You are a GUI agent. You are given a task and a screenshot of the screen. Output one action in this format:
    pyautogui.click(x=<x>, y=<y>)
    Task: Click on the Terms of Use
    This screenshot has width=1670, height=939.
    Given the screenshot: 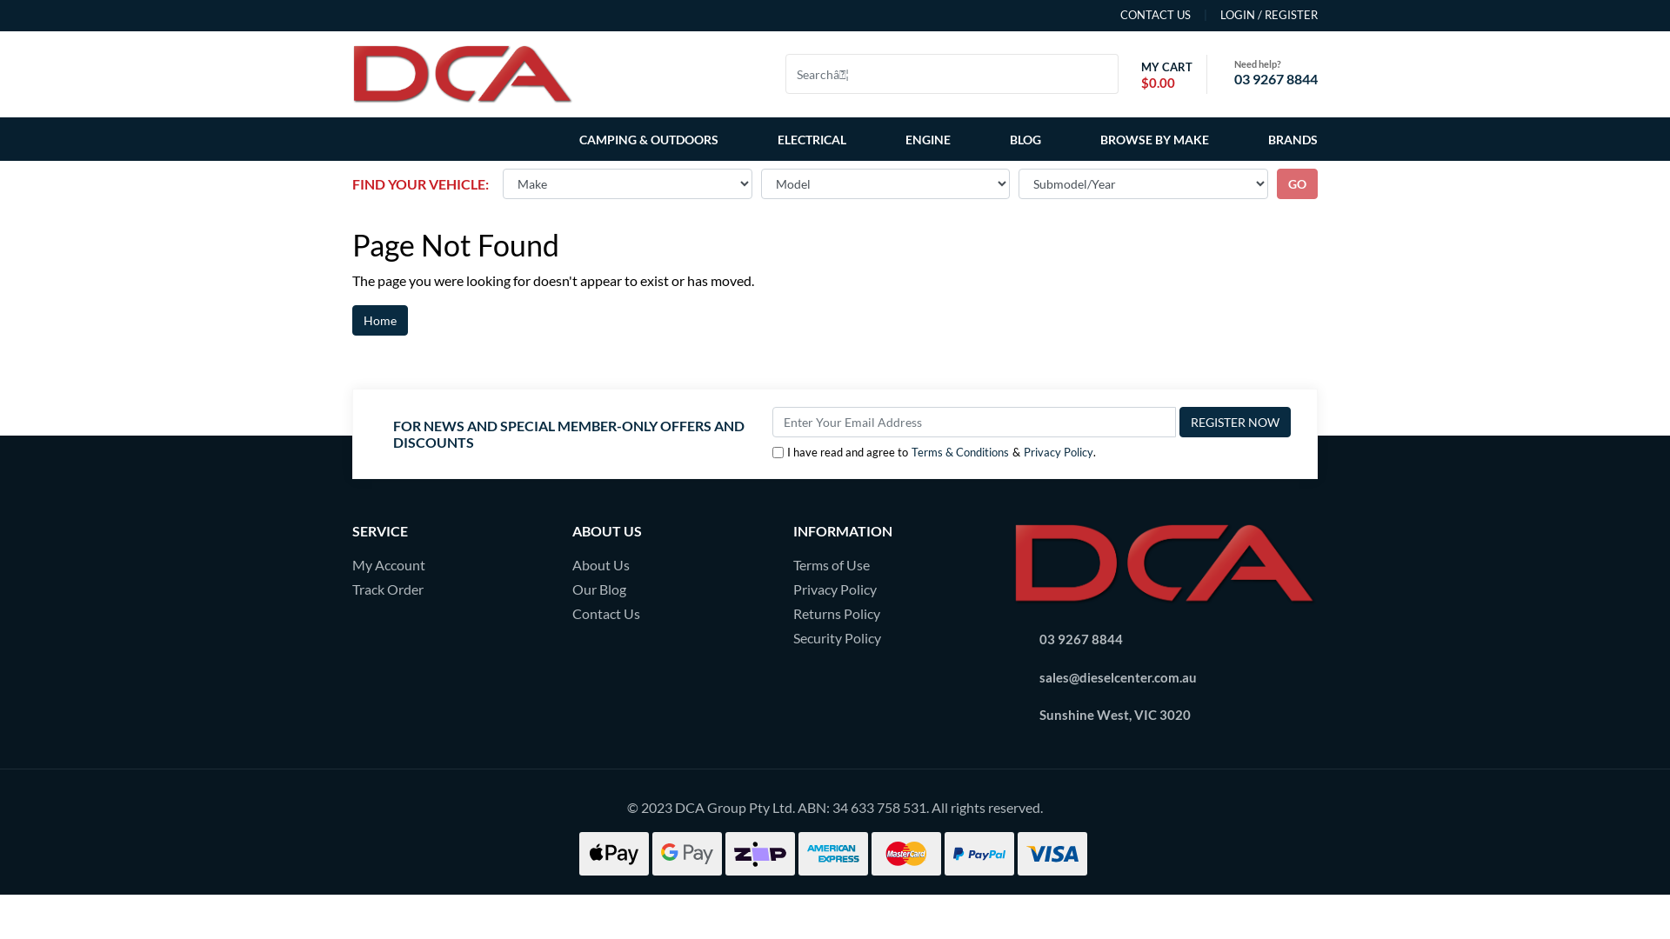 What is the action you would take?
    pyautogui.click(x=891, y=565)
    